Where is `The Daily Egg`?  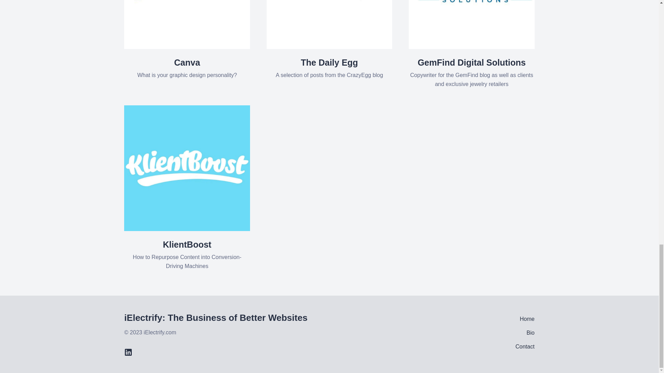 The Daily Egg is located at coordinates (187, 68).